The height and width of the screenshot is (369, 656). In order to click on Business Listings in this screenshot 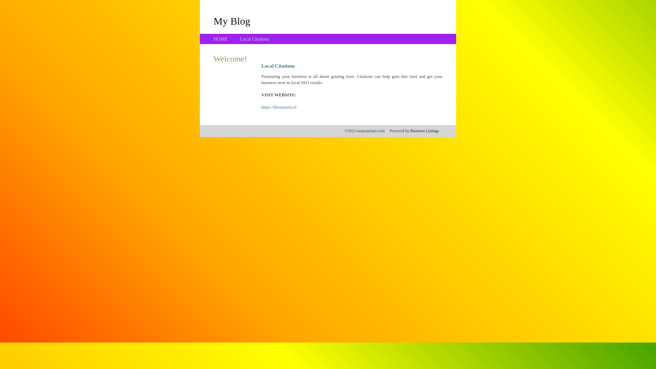, I will do `click(425, 131)`.